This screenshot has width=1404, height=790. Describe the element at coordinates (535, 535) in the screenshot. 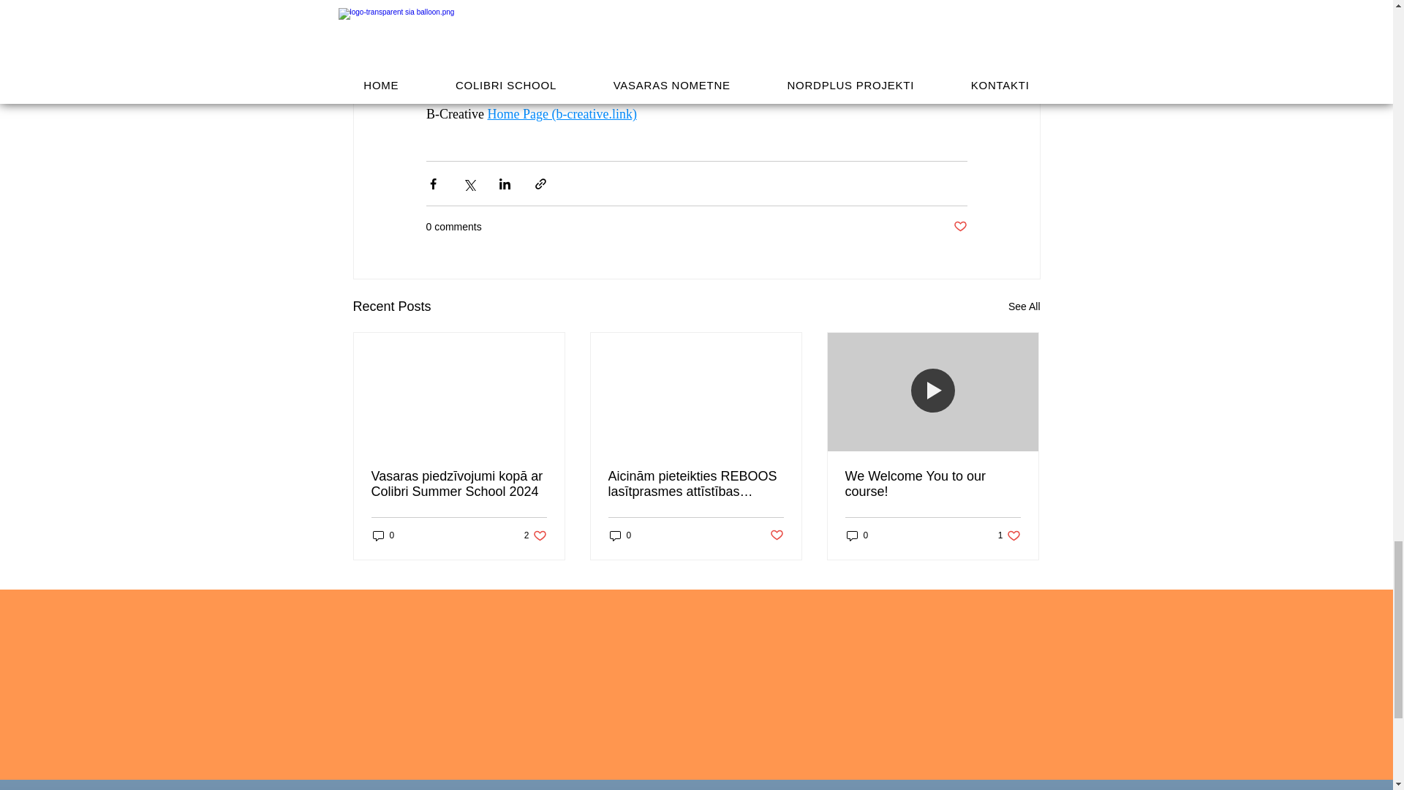

I see `See All` at that location.